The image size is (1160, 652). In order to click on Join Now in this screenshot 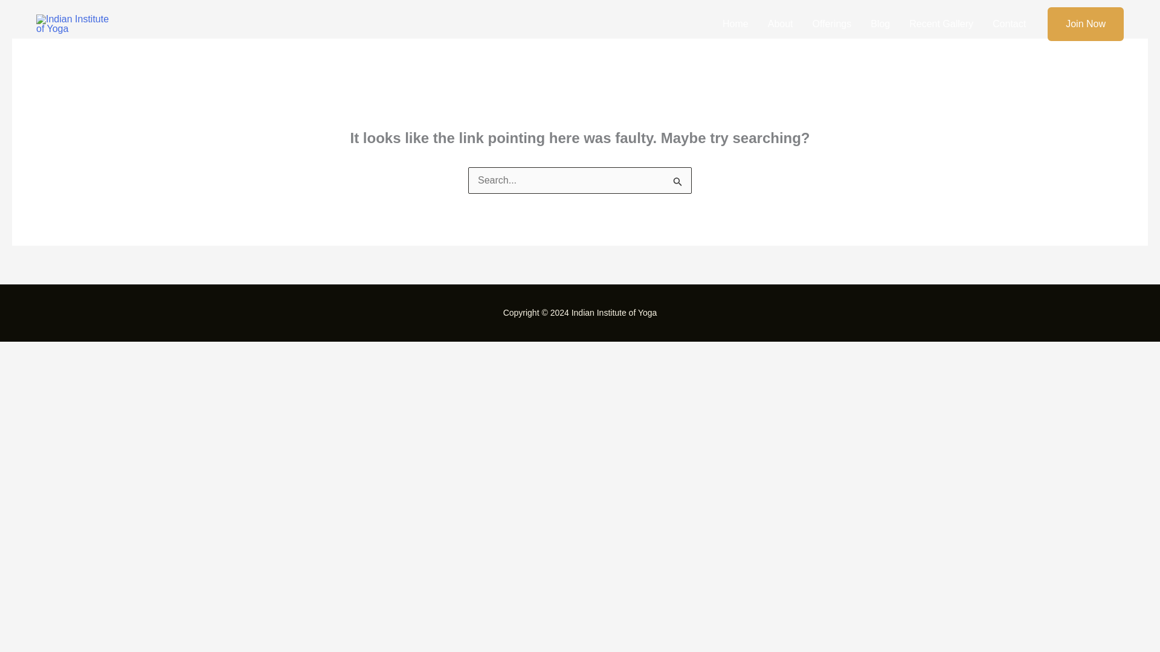, I will do `click(1085, 24)`.